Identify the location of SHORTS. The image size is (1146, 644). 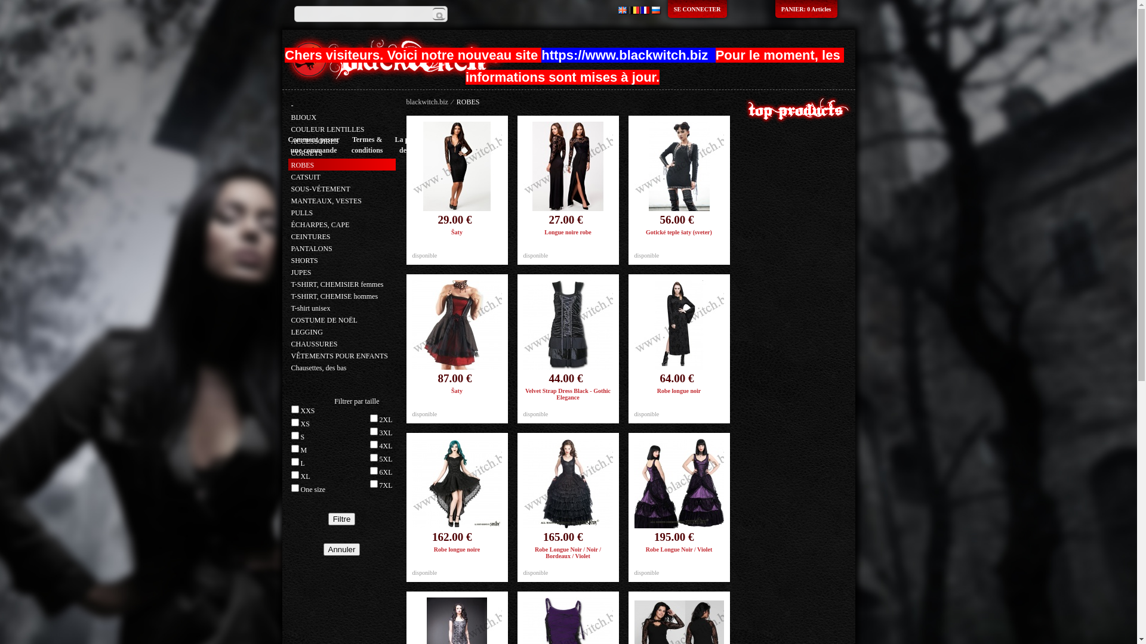
(304, 261).